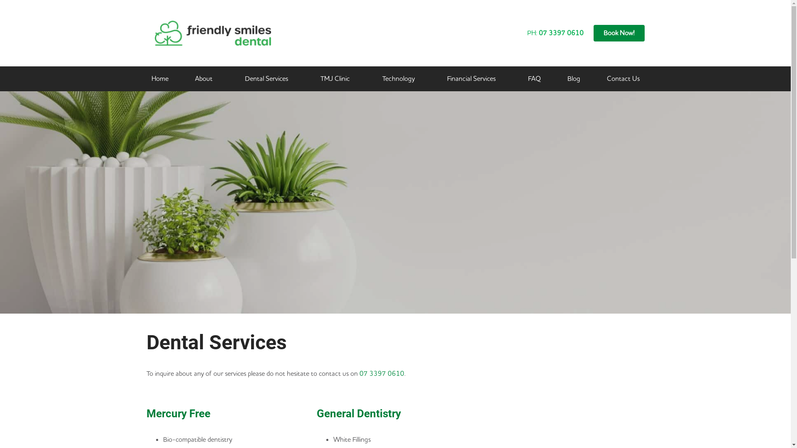 The height and width of the screenshot is (448, 797). Describe the element at coordinates (207, 79) in the screenshot. I see `About` at that location.